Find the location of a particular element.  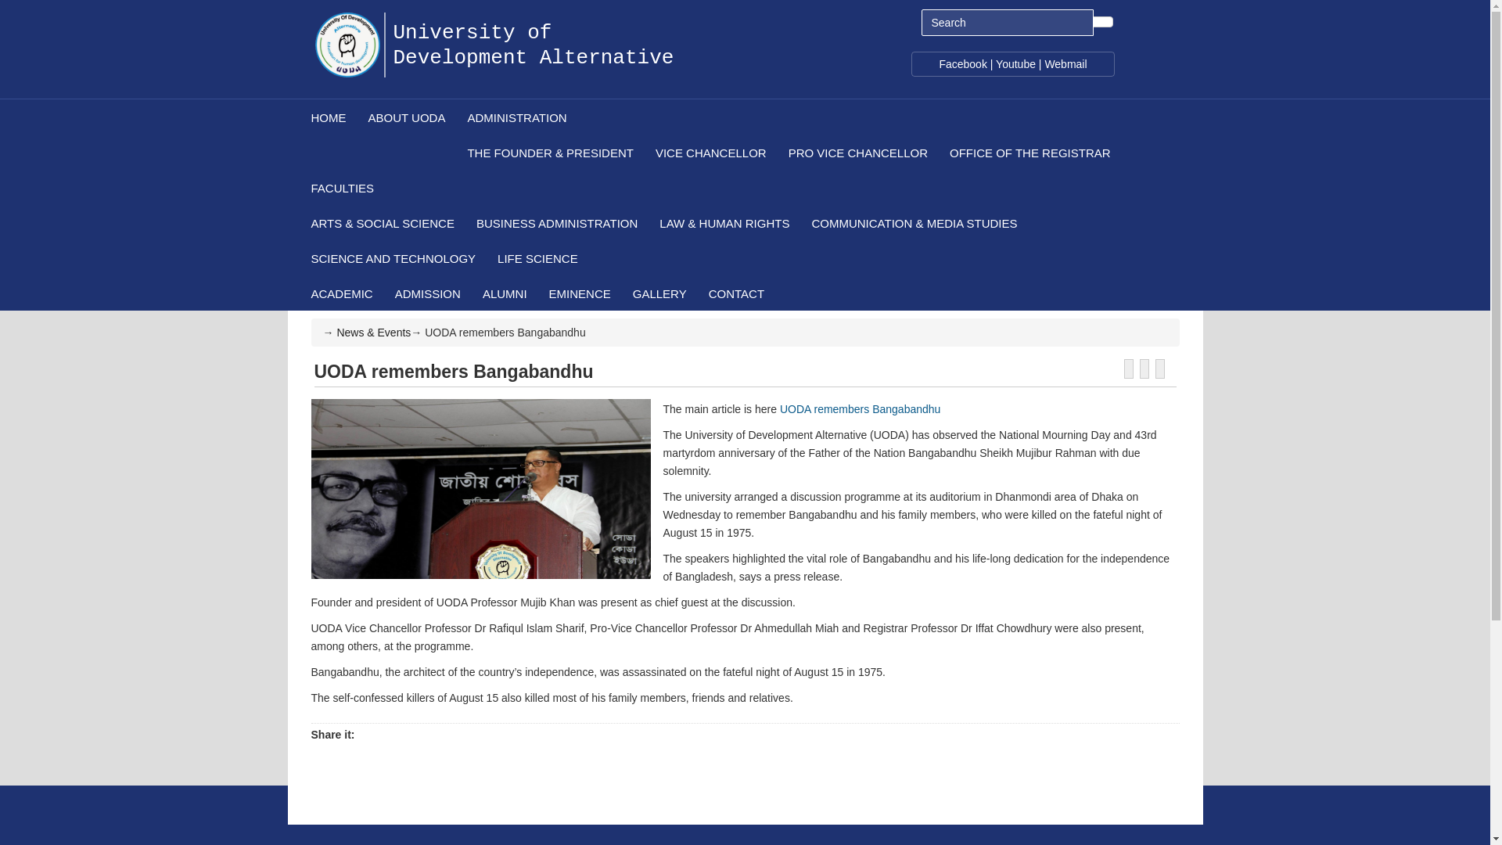

University of
Development Alternative is located at coordinates (534, 33).